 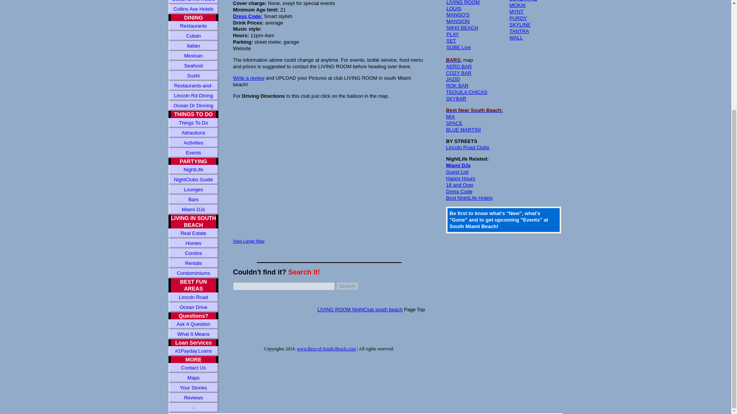 What do you see at coordinates (193, 179) in the screenshot?
I see `NightClubs Guide` at bounding box center [193, 179].